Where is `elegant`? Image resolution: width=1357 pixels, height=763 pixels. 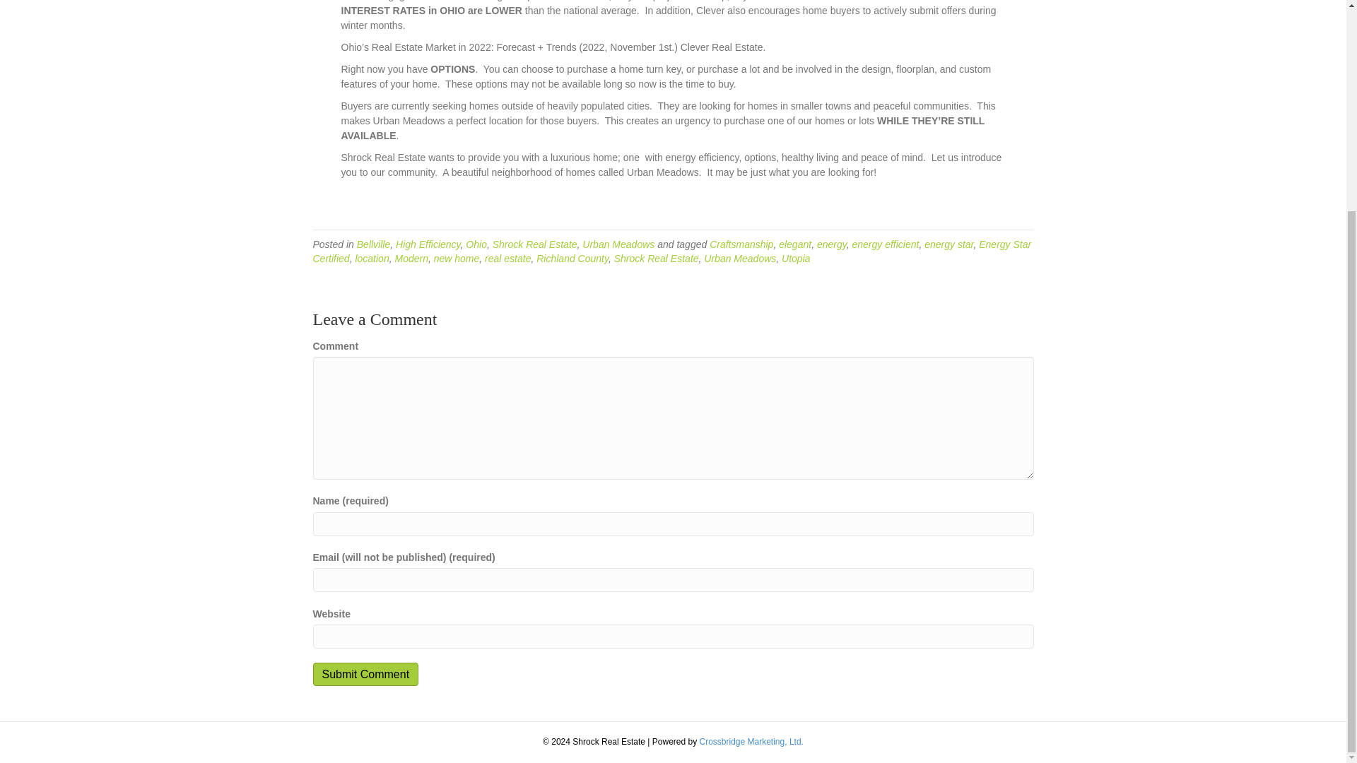 elegant is located at coordinates (795, 244).